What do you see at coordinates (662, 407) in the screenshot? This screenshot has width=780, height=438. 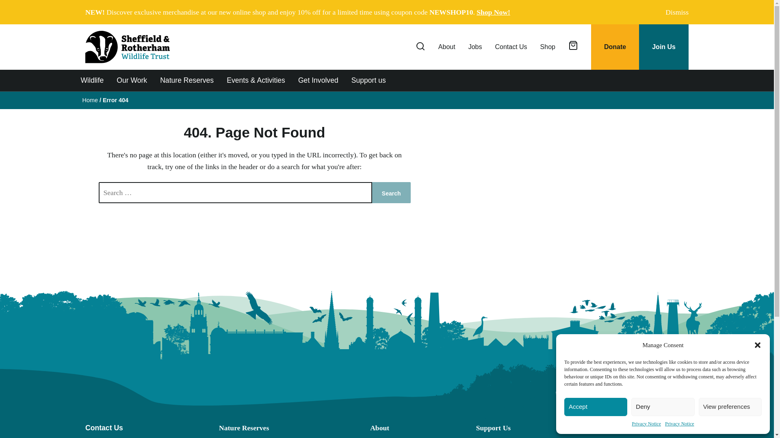 I see `Deny` at bounding box center [662, 407].